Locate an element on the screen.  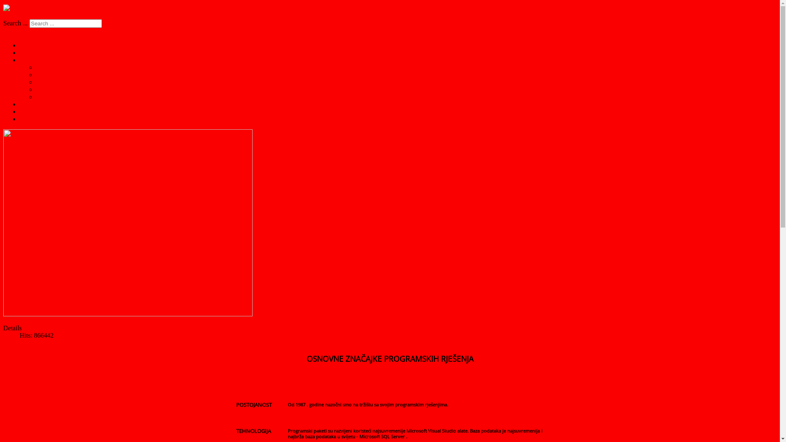
Komp-ing d.o.o. Vitez is located at coordinates (49, 45).